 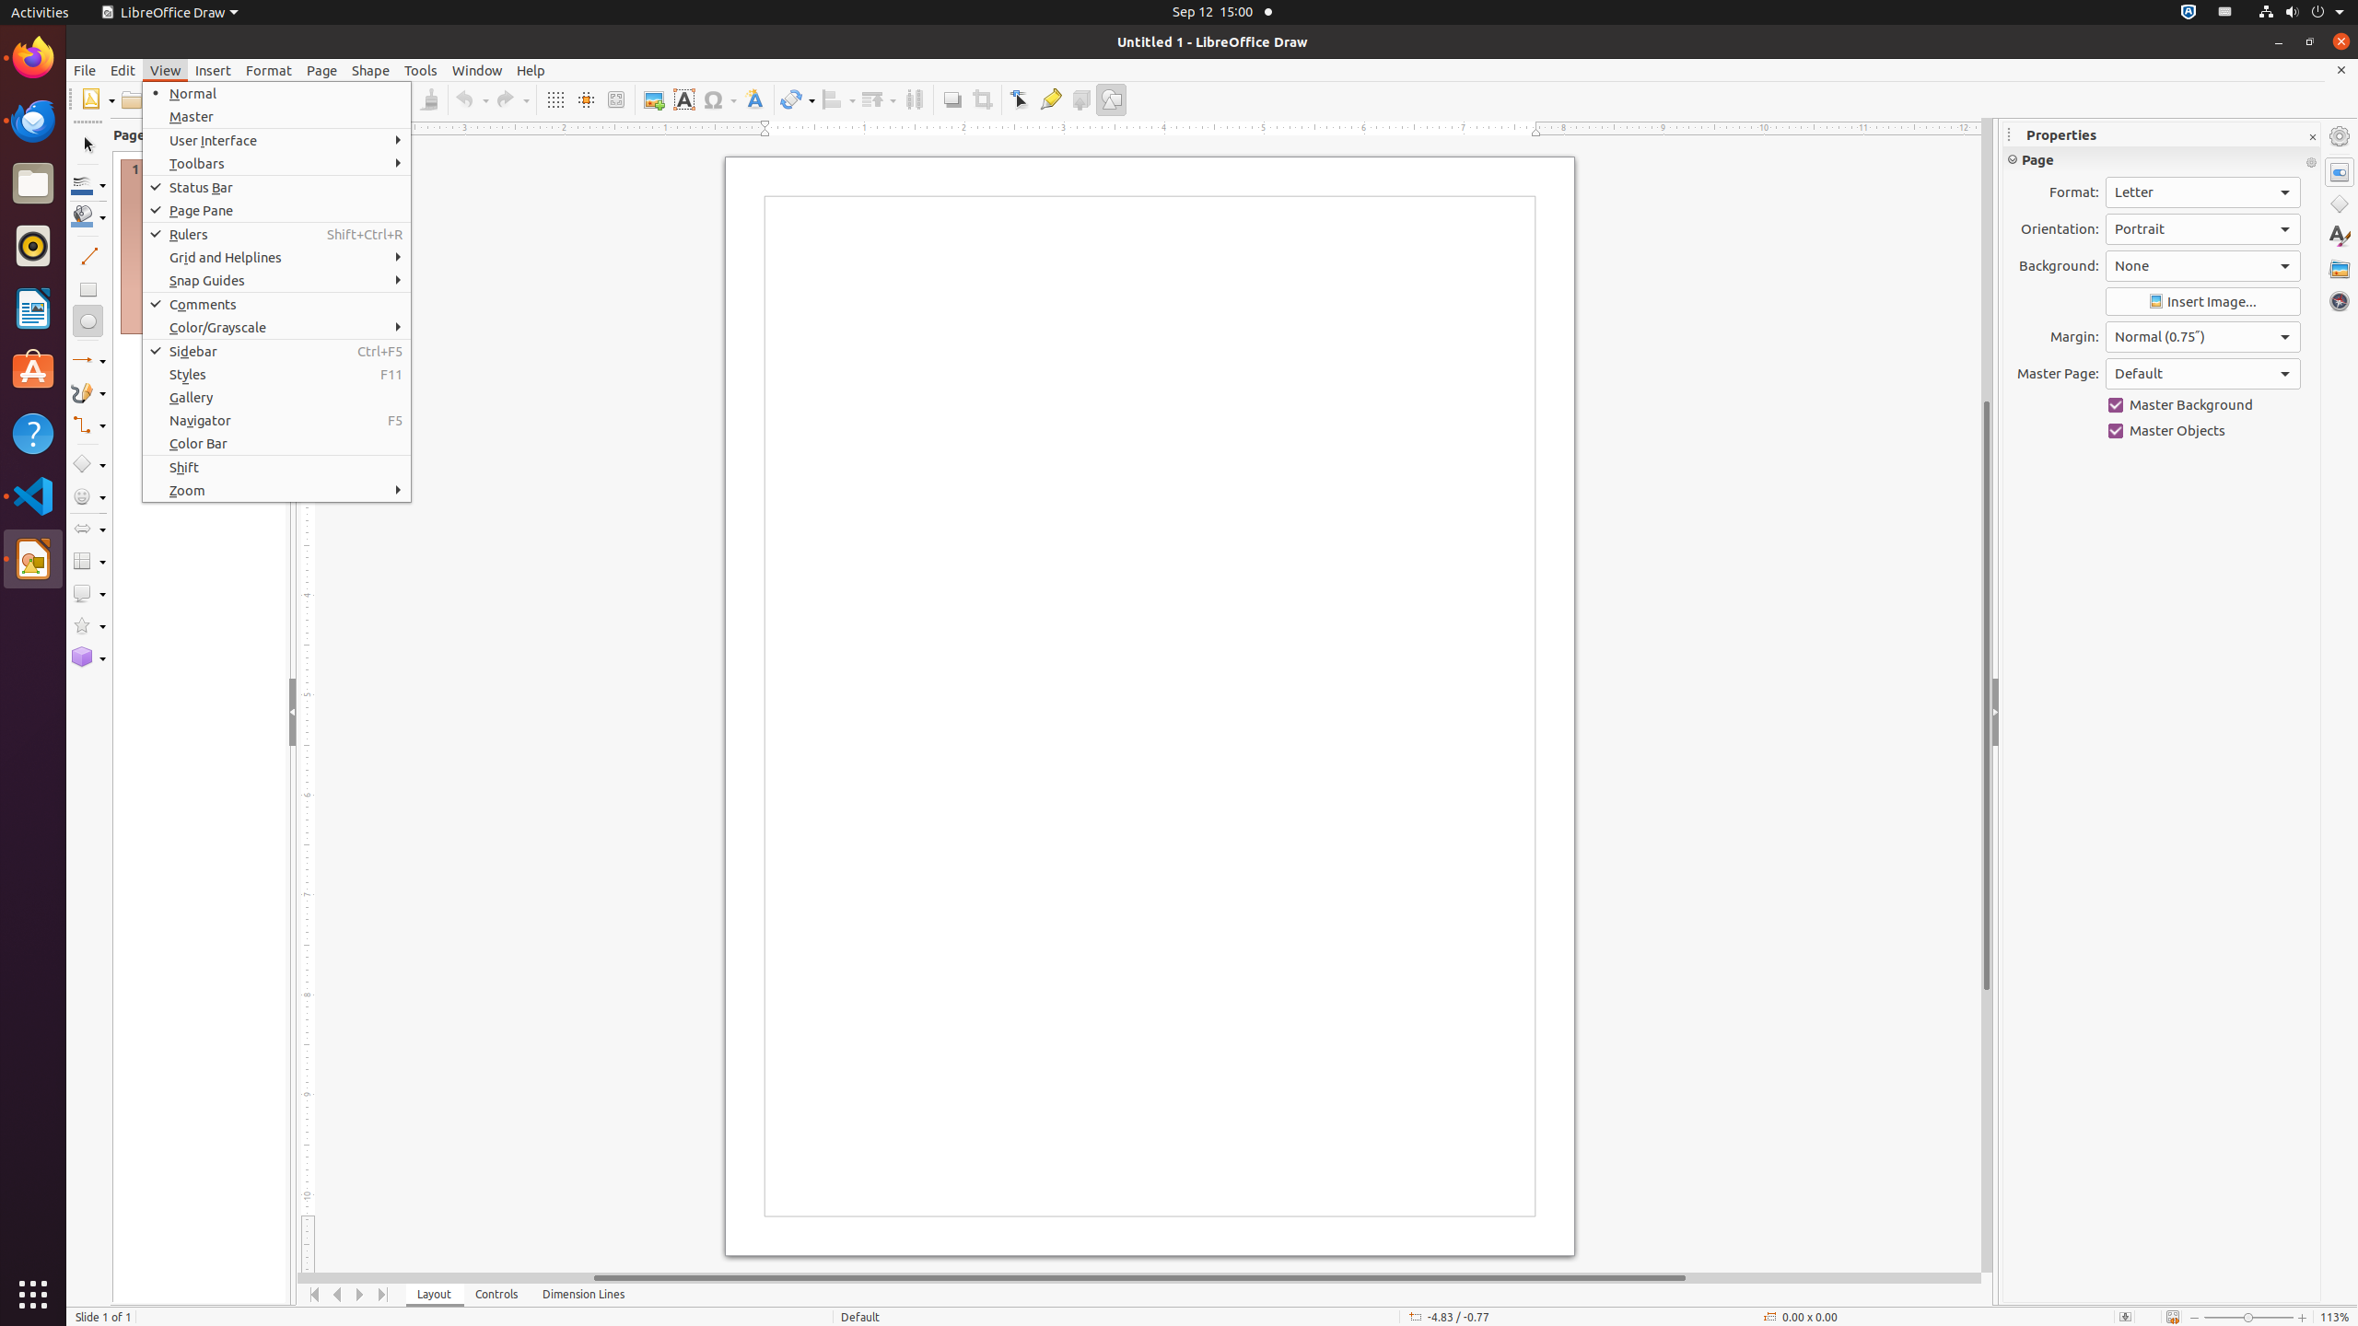 I want to click on Dimension Lines, so click(x=584, y=1295).